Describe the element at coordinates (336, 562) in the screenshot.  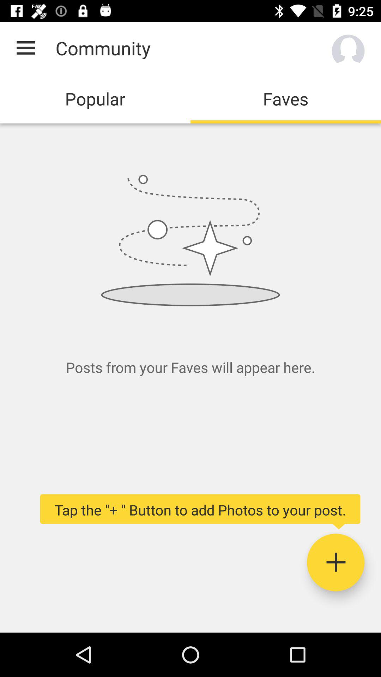
I see `add photos` at that location.